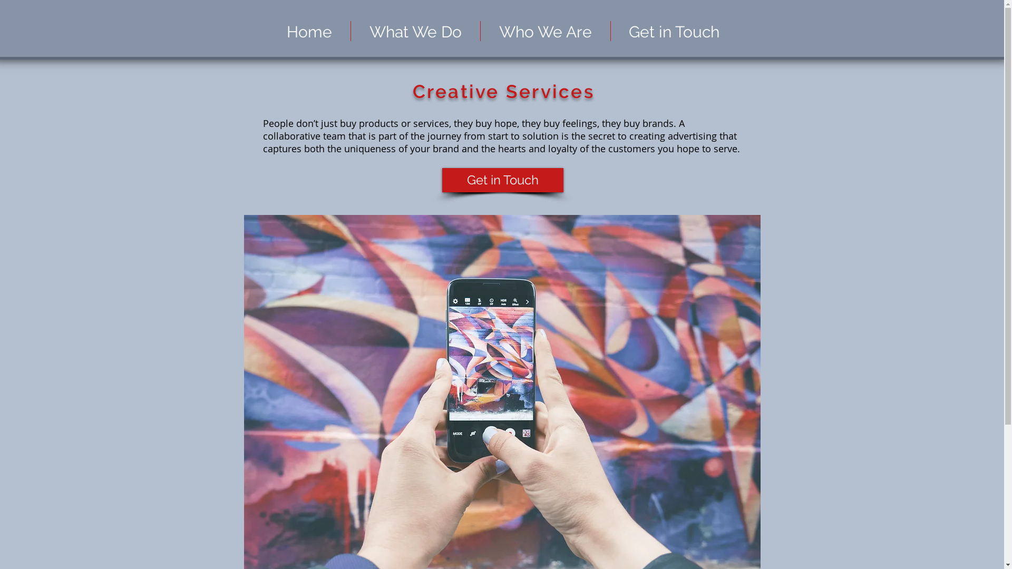 This screenshot has width=1012, height=569. Describe the element at coordinates (502, 180) in the screenshot. I see `Get in Touch` at that location.